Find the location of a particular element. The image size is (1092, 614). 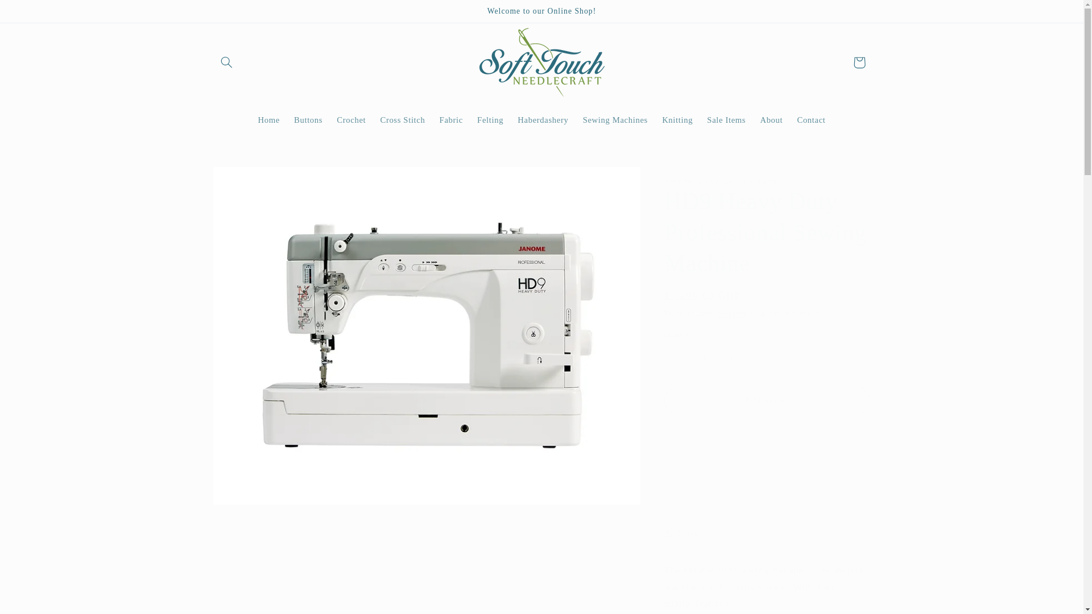

Skip to content is located at coordinates (36, 14).